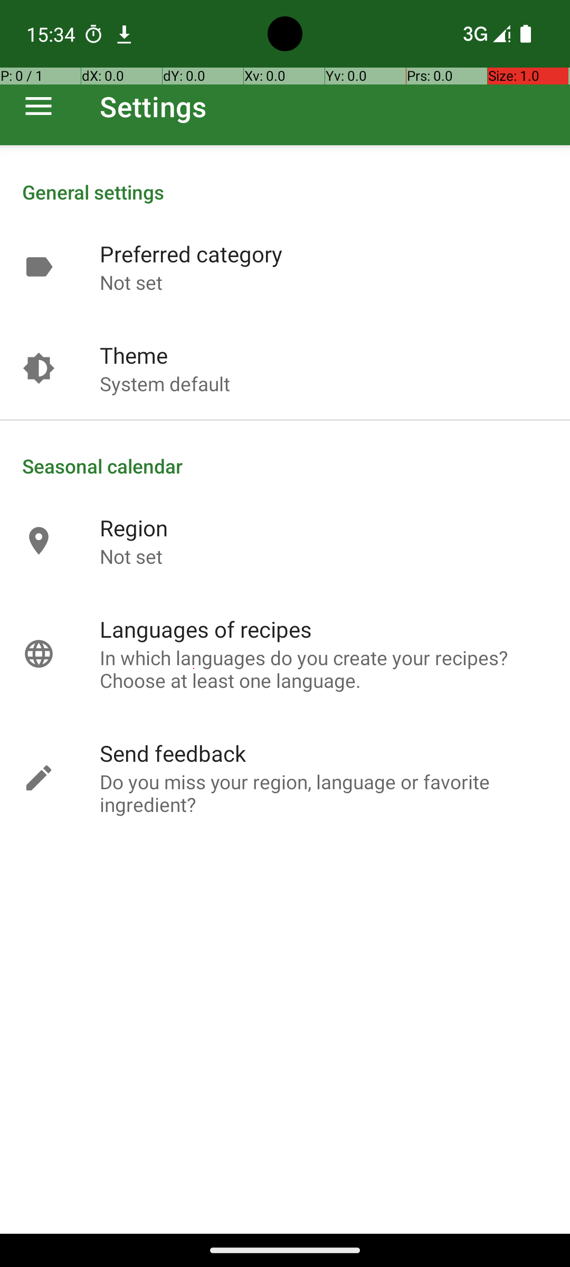  I want to click on Preferred category, so click(191, 253).